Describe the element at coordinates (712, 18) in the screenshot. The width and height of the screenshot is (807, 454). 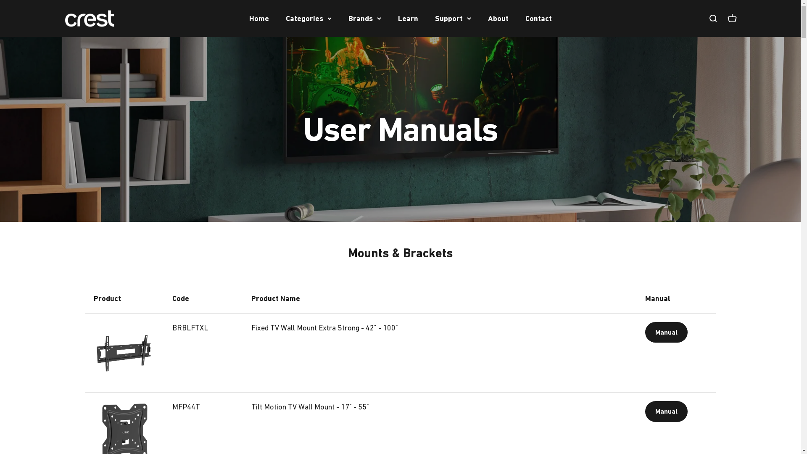
I see `Open search` at that location.